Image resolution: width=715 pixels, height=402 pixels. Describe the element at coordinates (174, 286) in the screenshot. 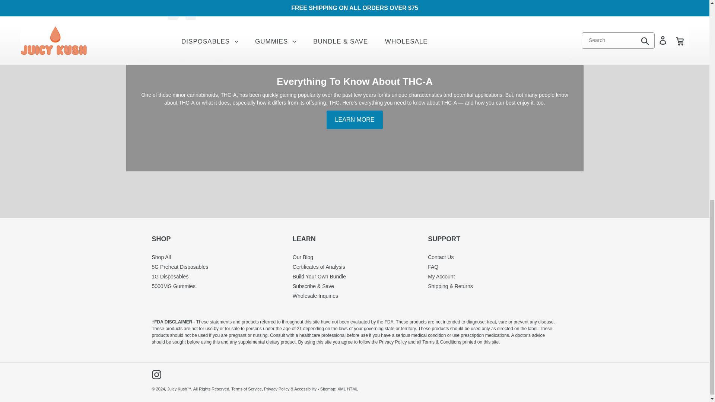

I see `5000MG Gummies` at that location.